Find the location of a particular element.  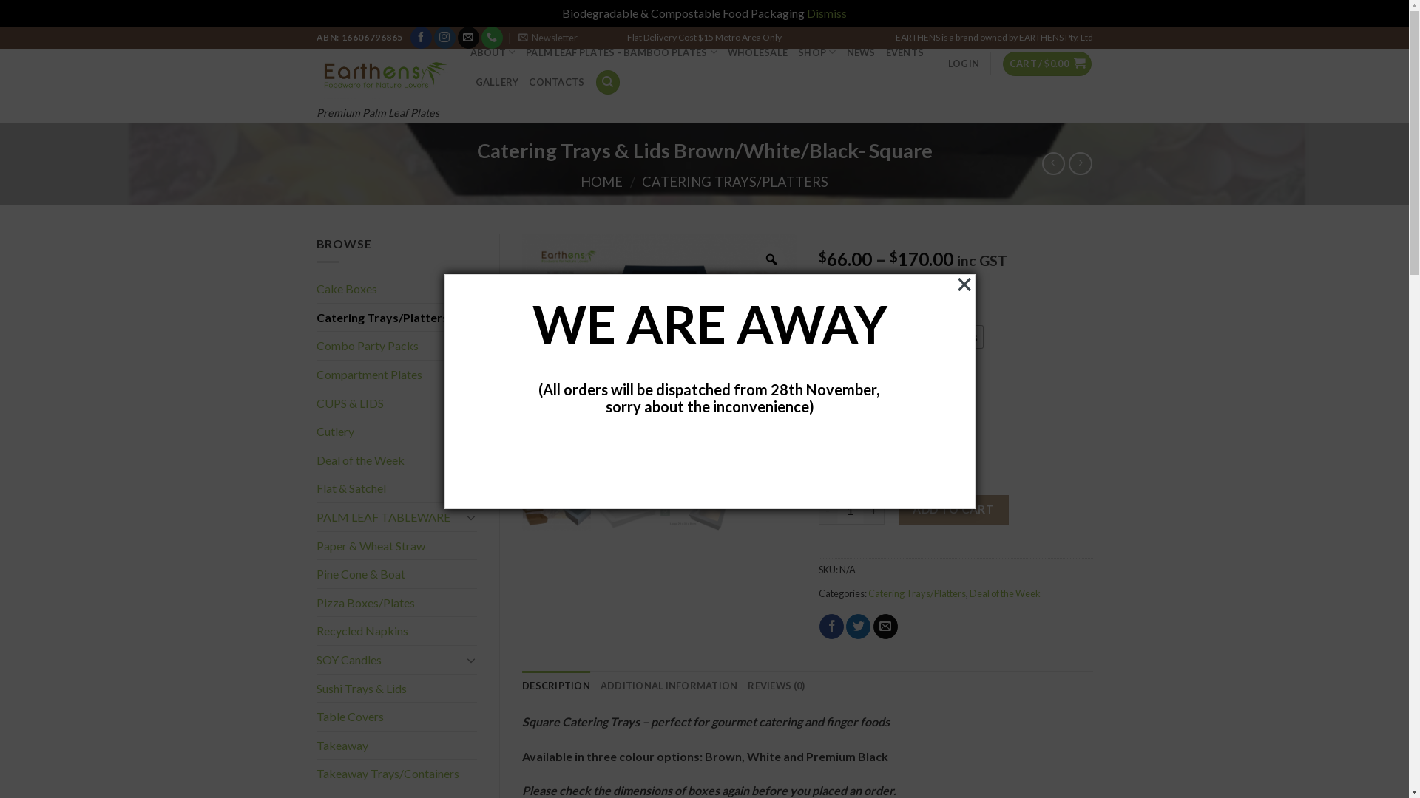

HOME is located at coordinates (602, 182).